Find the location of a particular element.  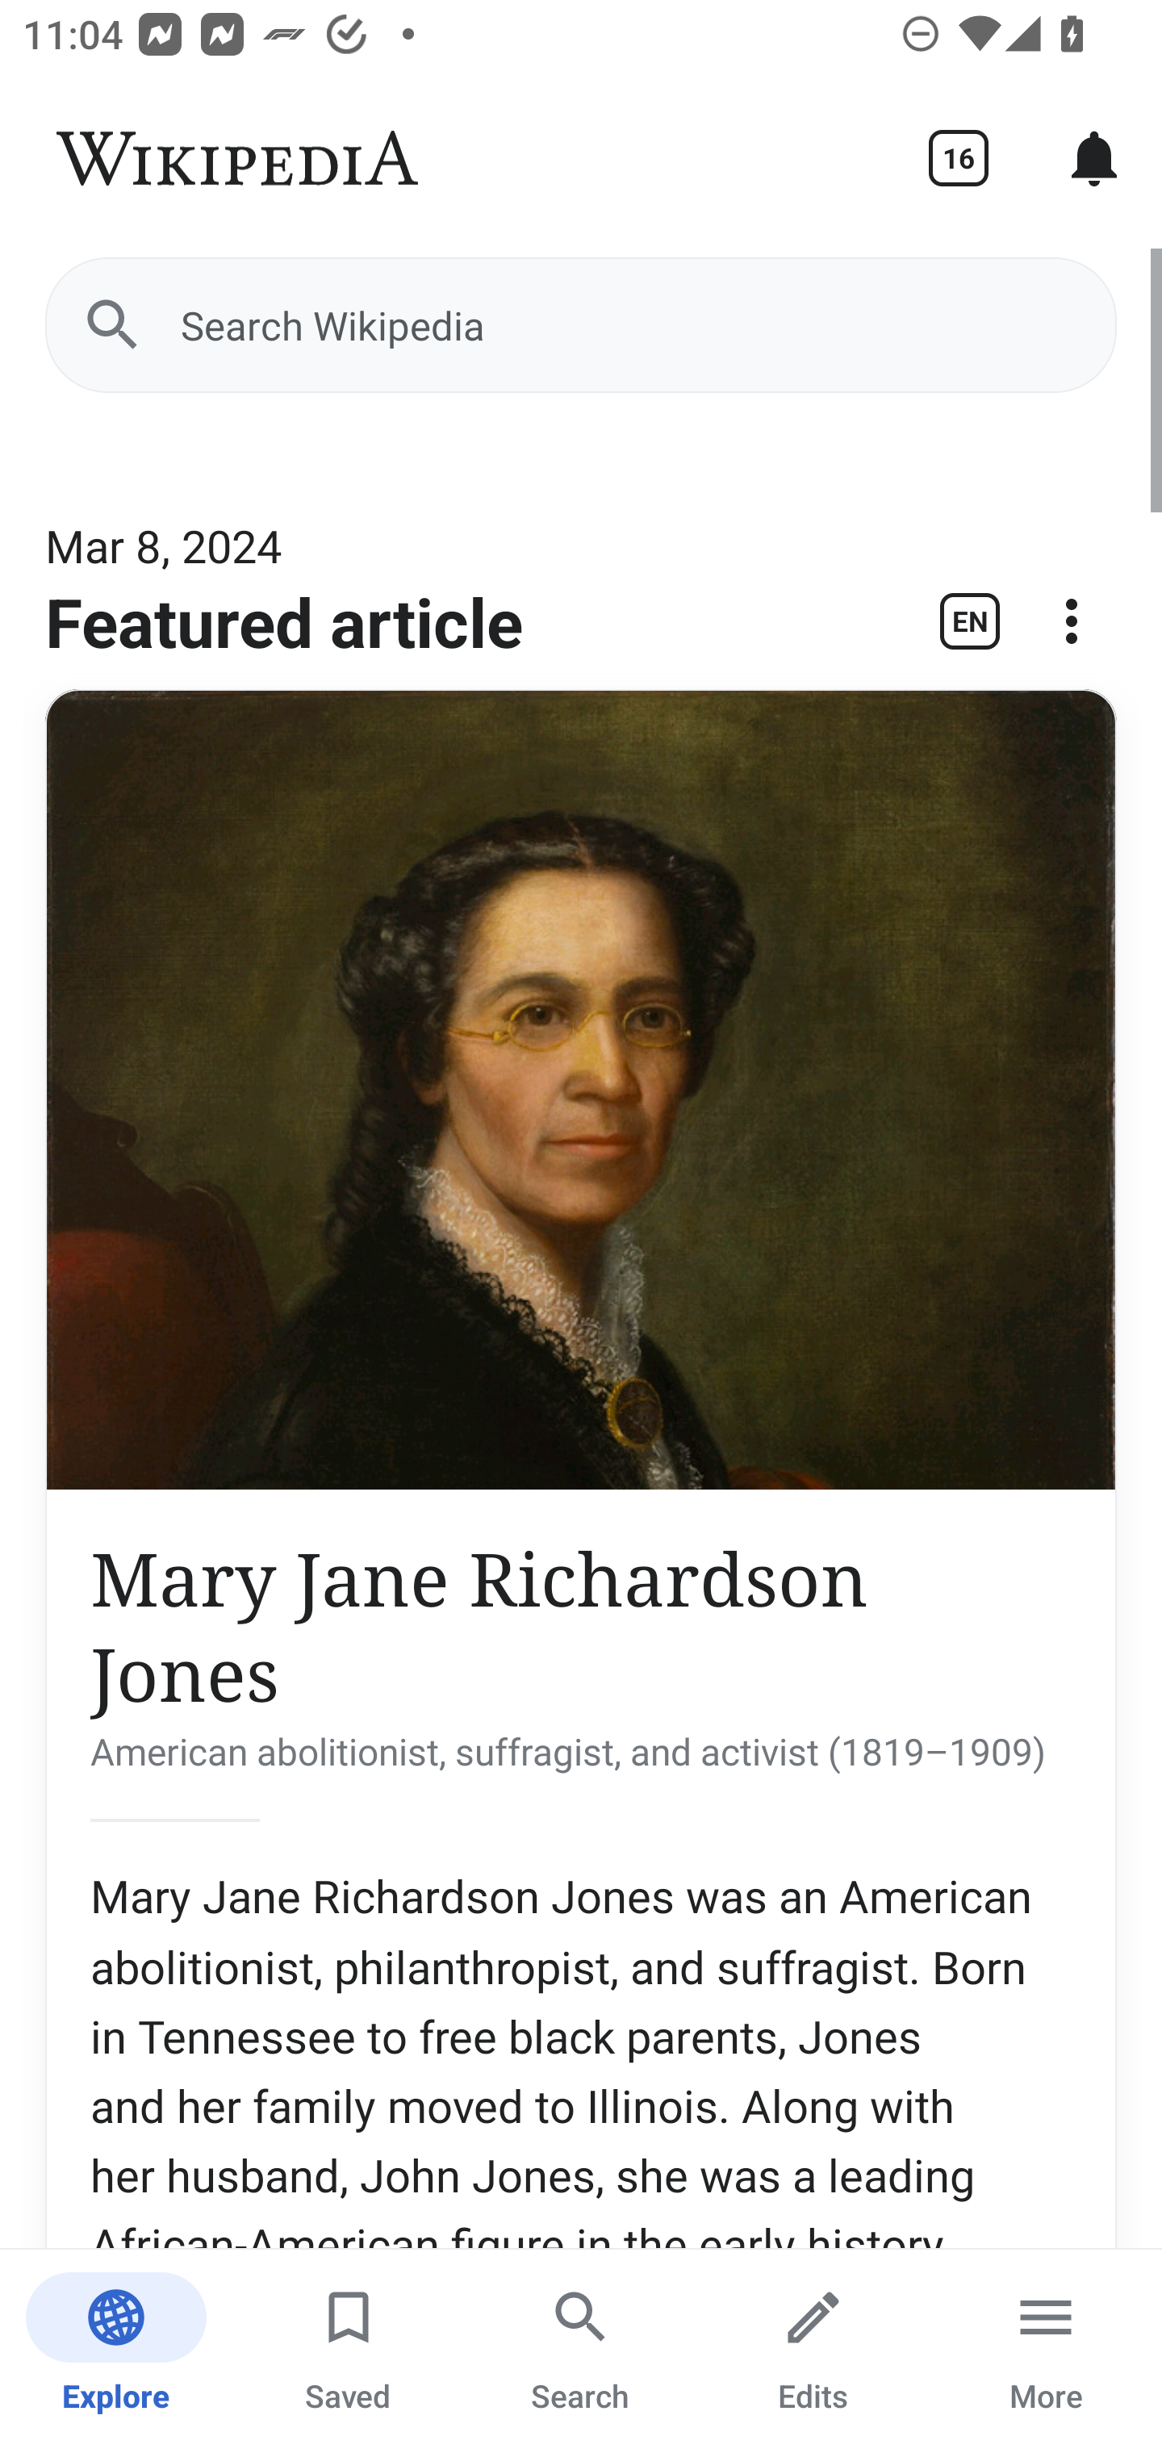

More is located at coordinates (1046, 2351).